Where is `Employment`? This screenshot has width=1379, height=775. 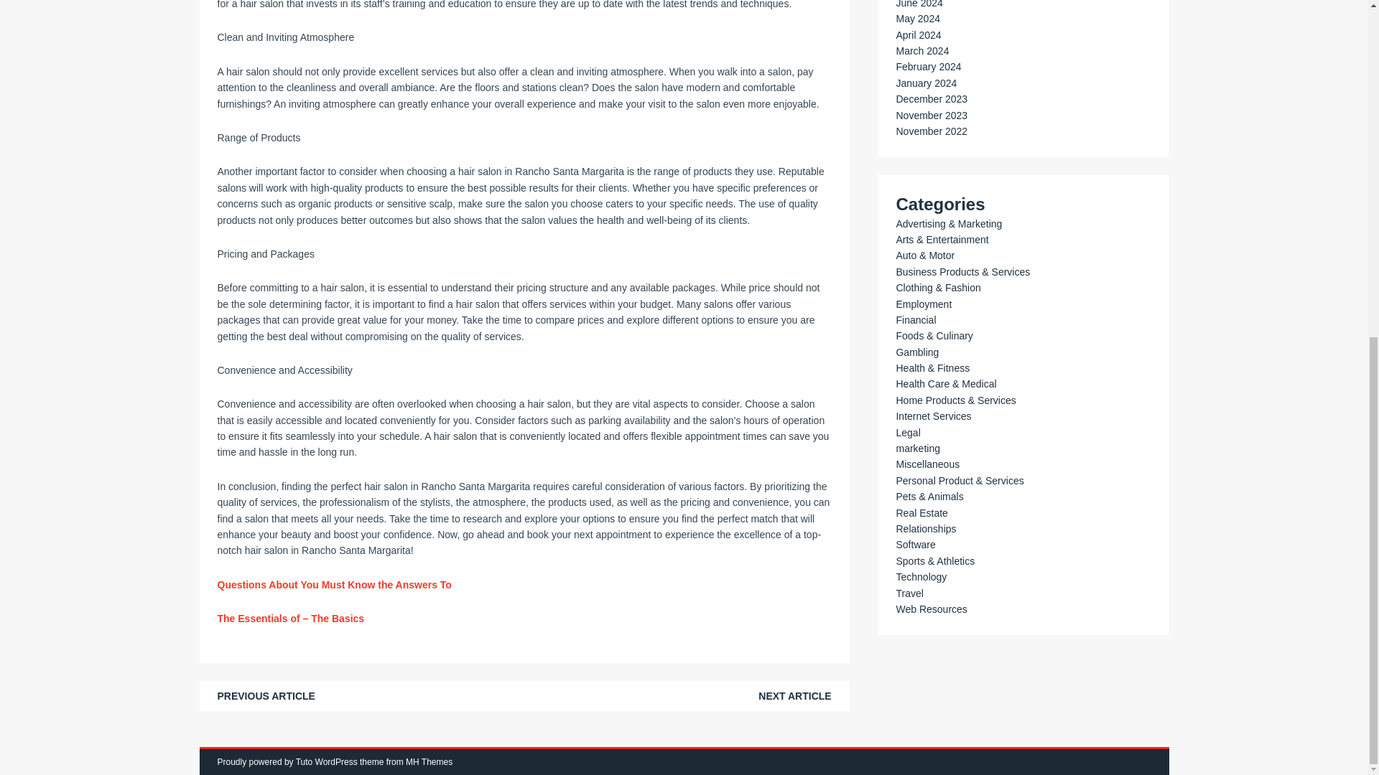
Employment is located at coordinates (923, 304).